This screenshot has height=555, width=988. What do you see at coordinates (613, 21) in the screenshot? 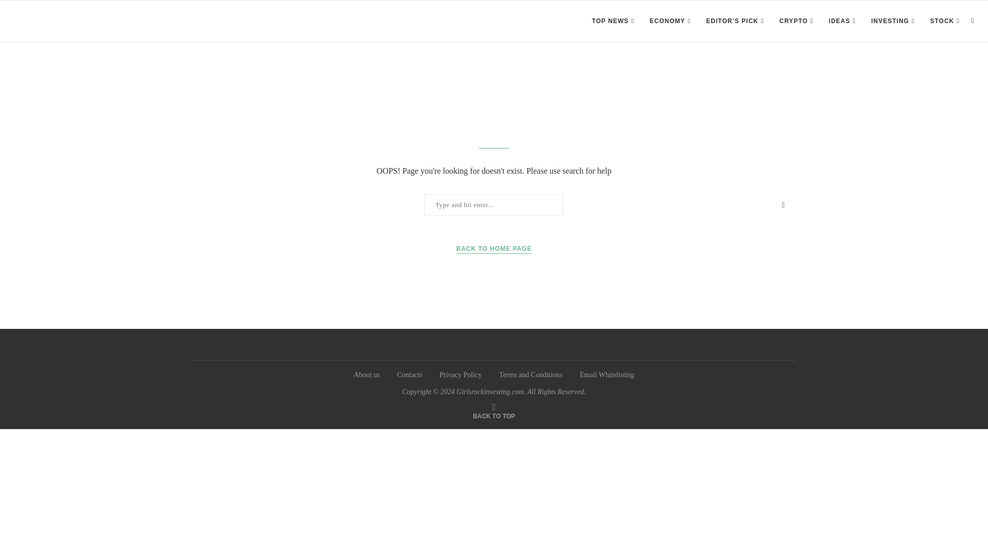
I see `TOP NEWS` at bounding box center [613, 21].